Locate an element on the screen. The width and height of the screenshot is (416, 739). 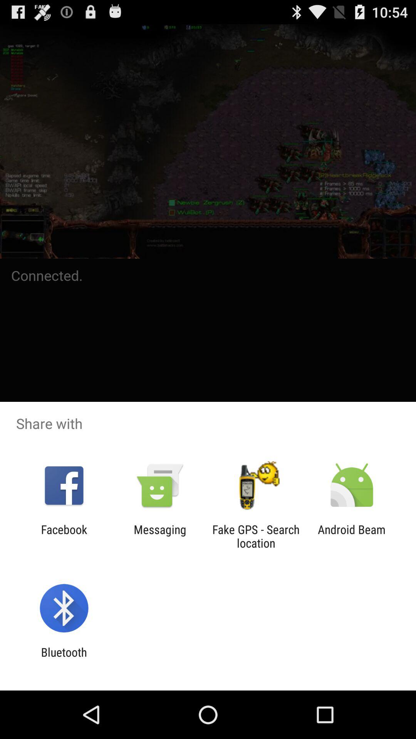
tap the item at the bottom right corner is located at coordinates (352, 536).